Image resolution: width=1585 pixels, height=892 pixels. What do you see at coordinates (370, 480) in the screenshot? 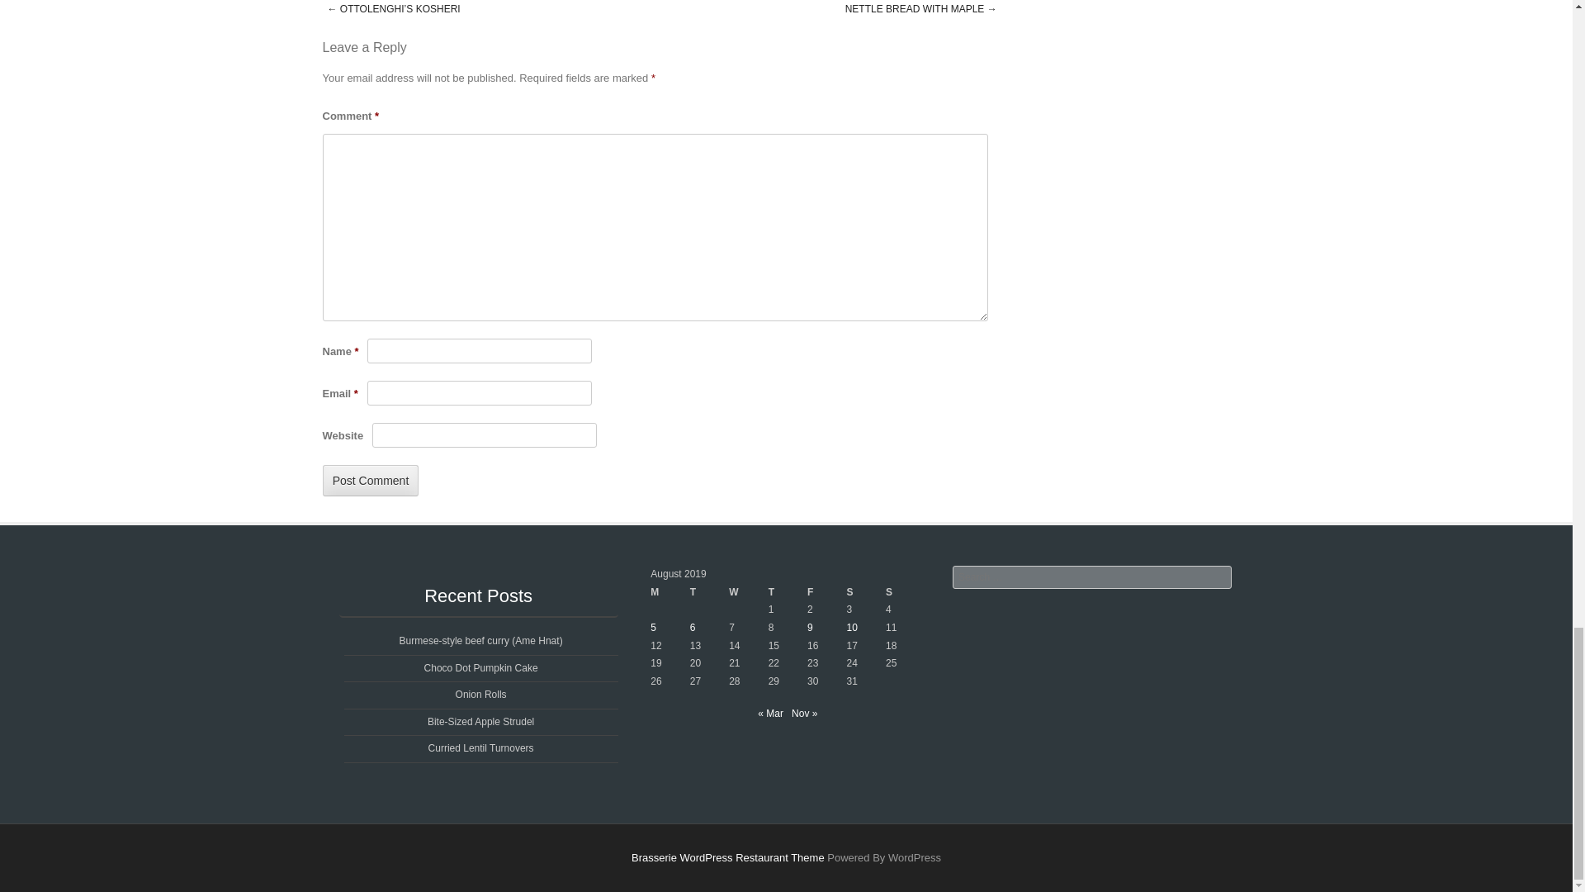
I see `Post Comment` at bounding box center [370, 480].